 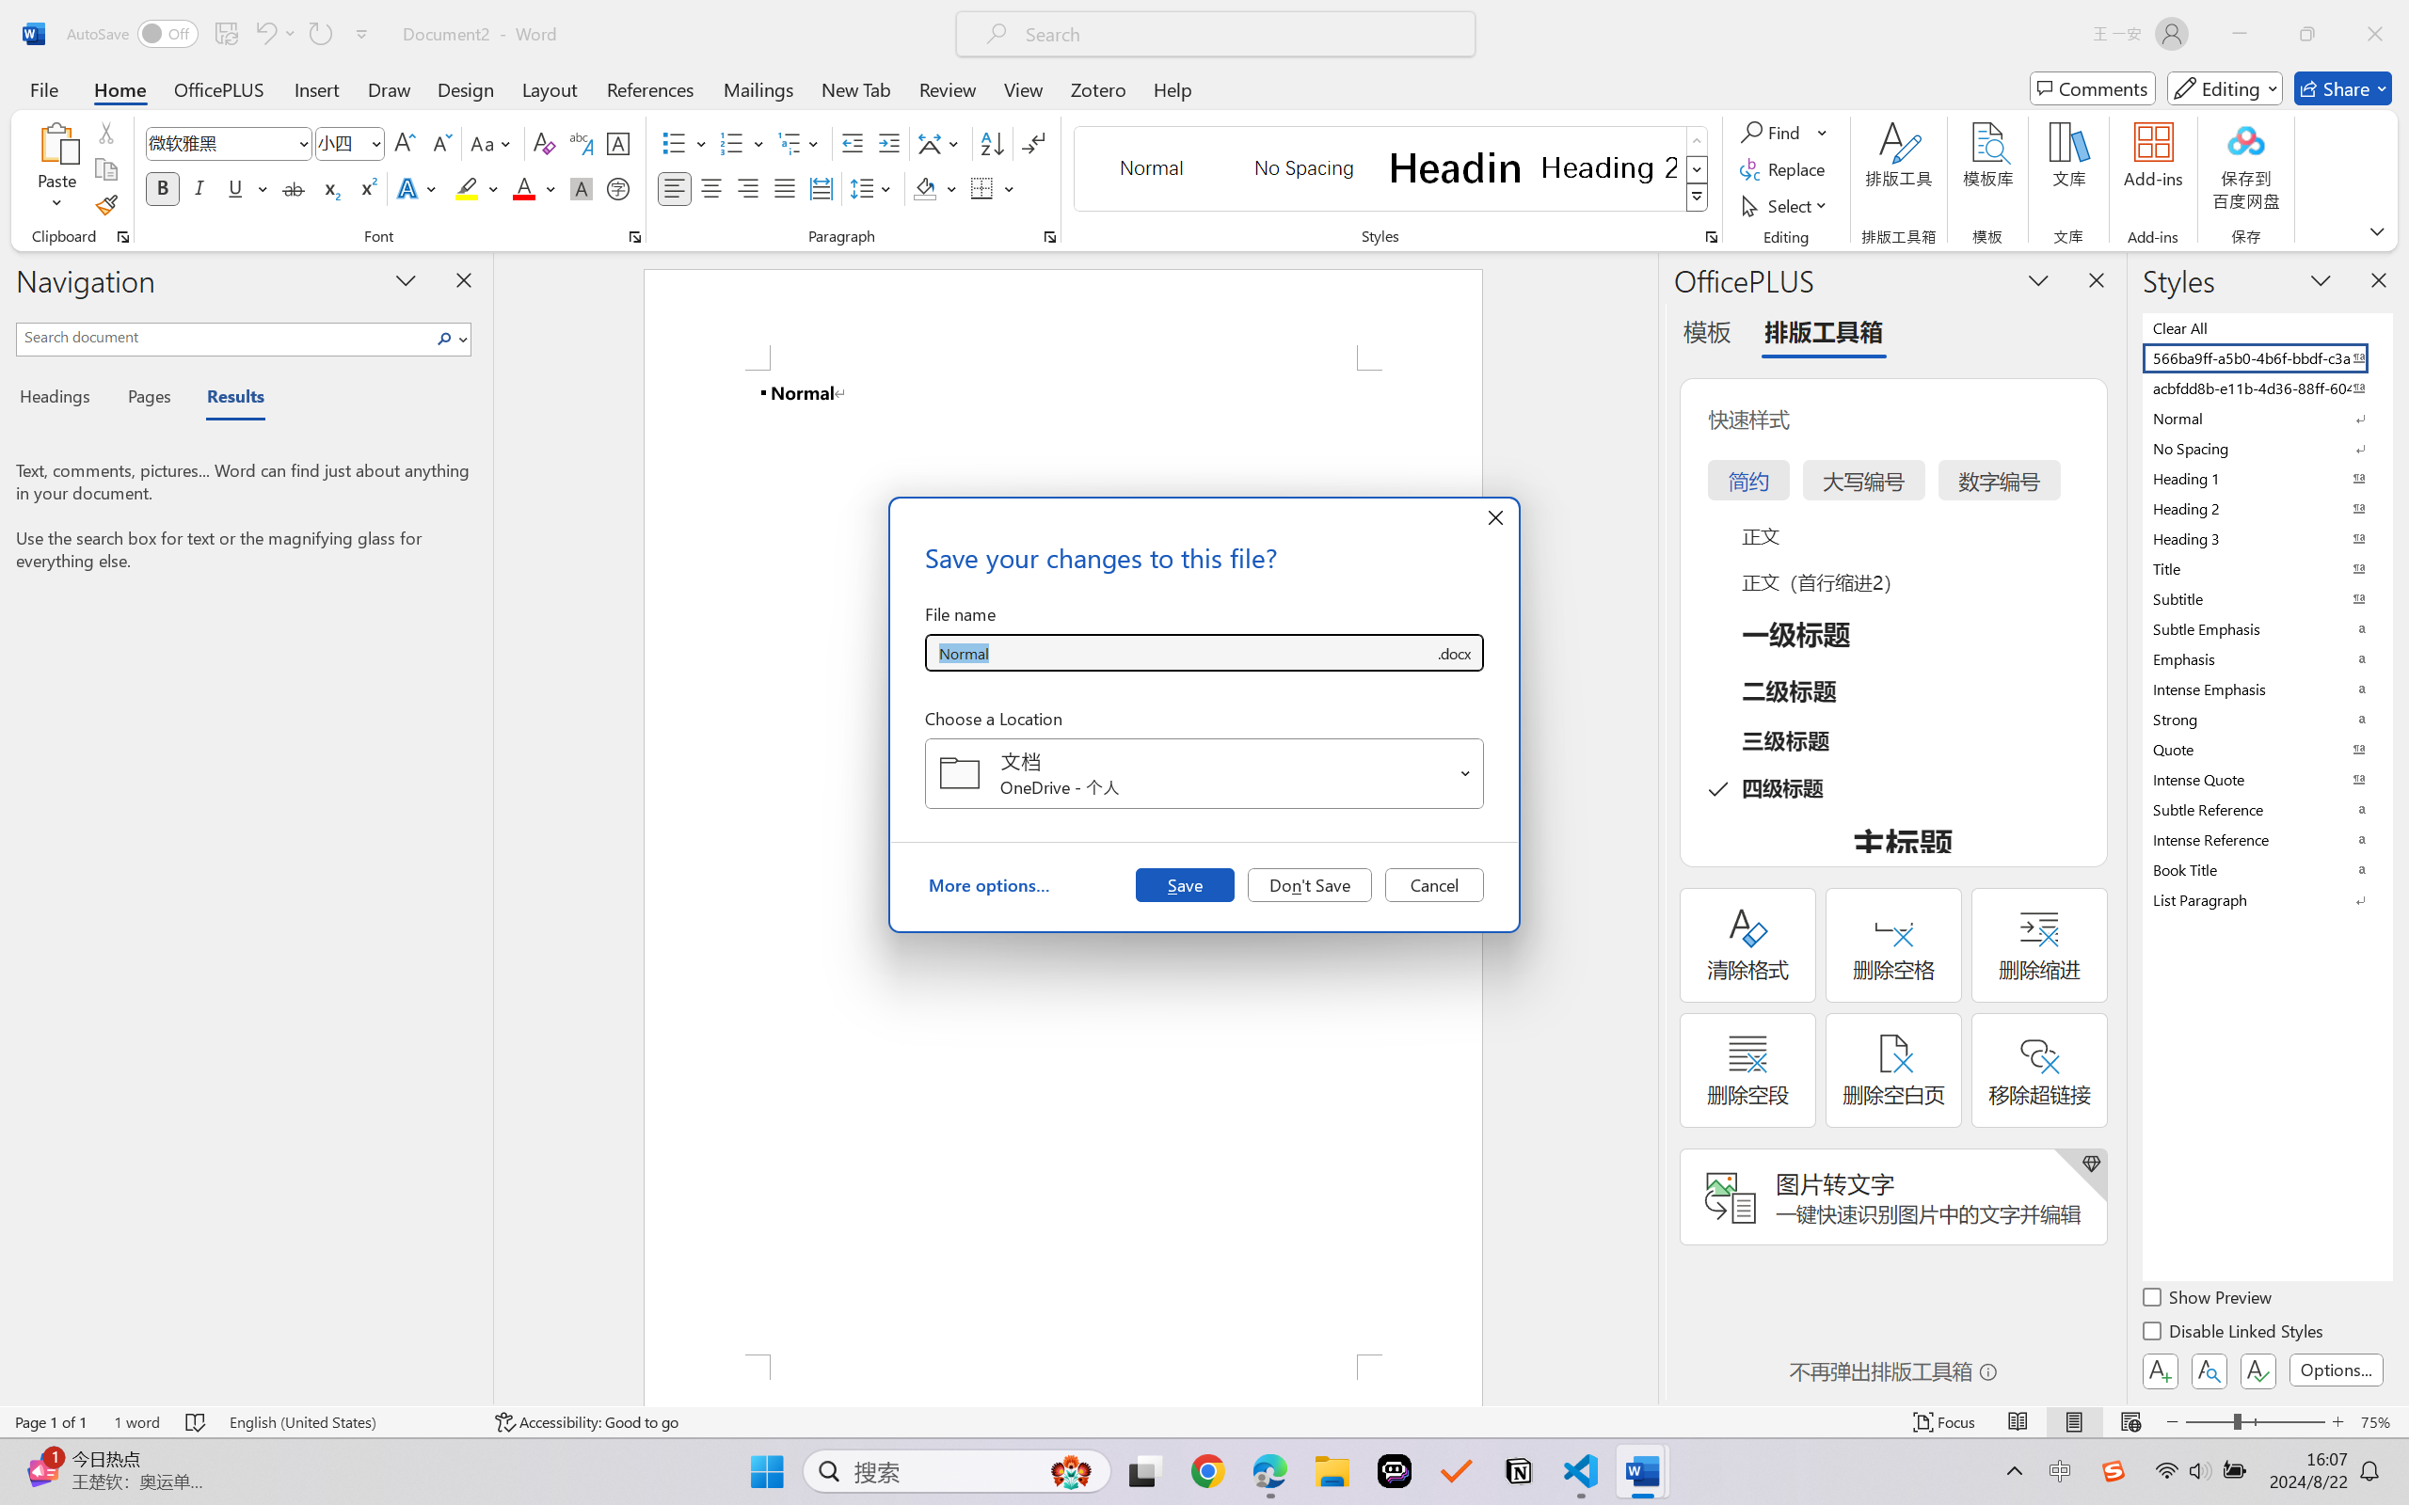 I want to click on Normal, so click(x=2266, y=418).